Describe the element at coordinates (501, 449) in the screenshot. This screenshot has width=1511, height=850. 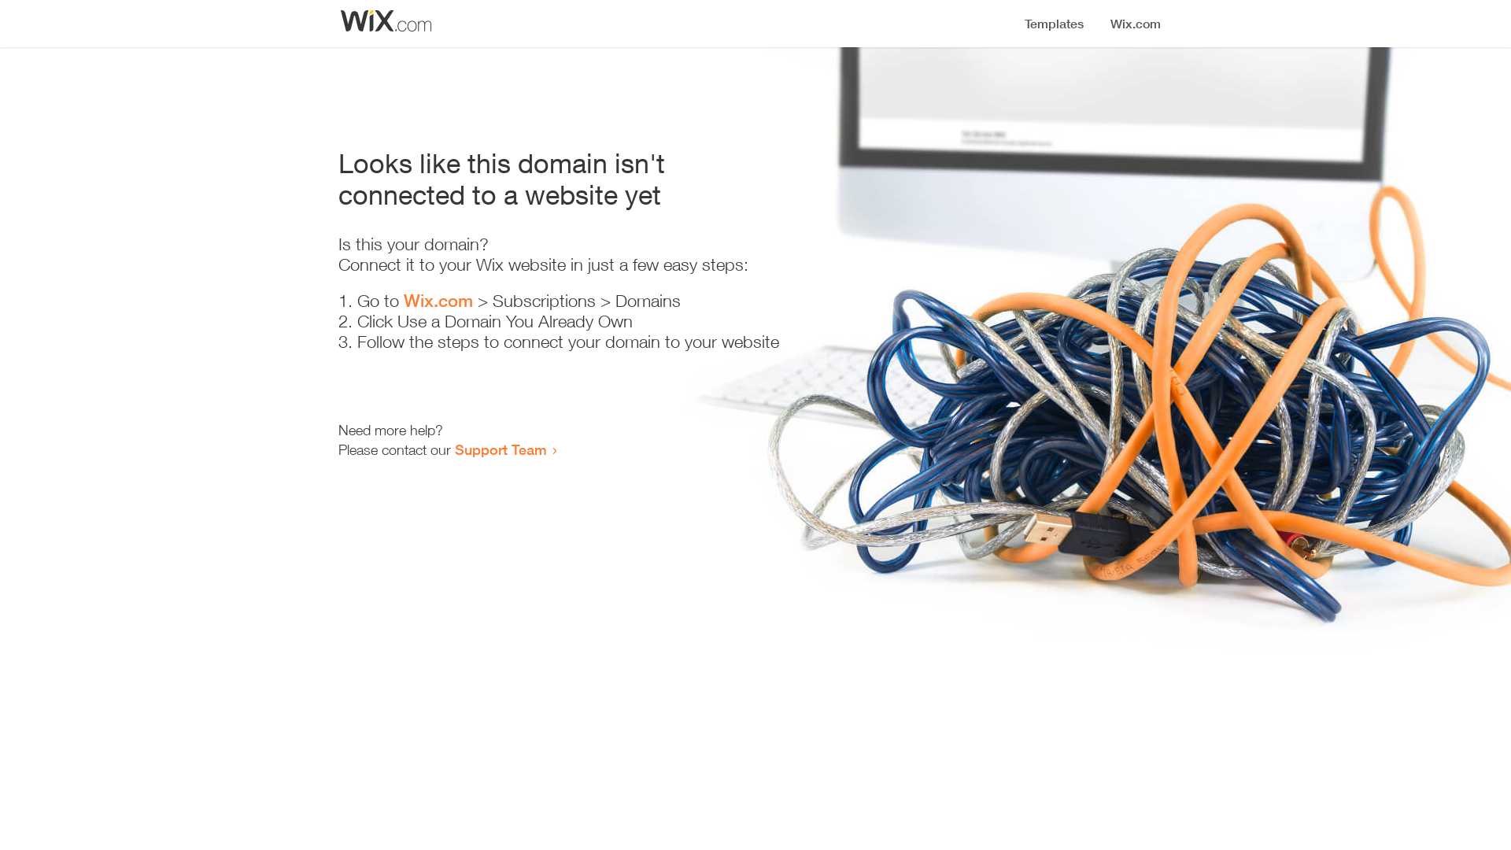
I see `Support Team` at that location.